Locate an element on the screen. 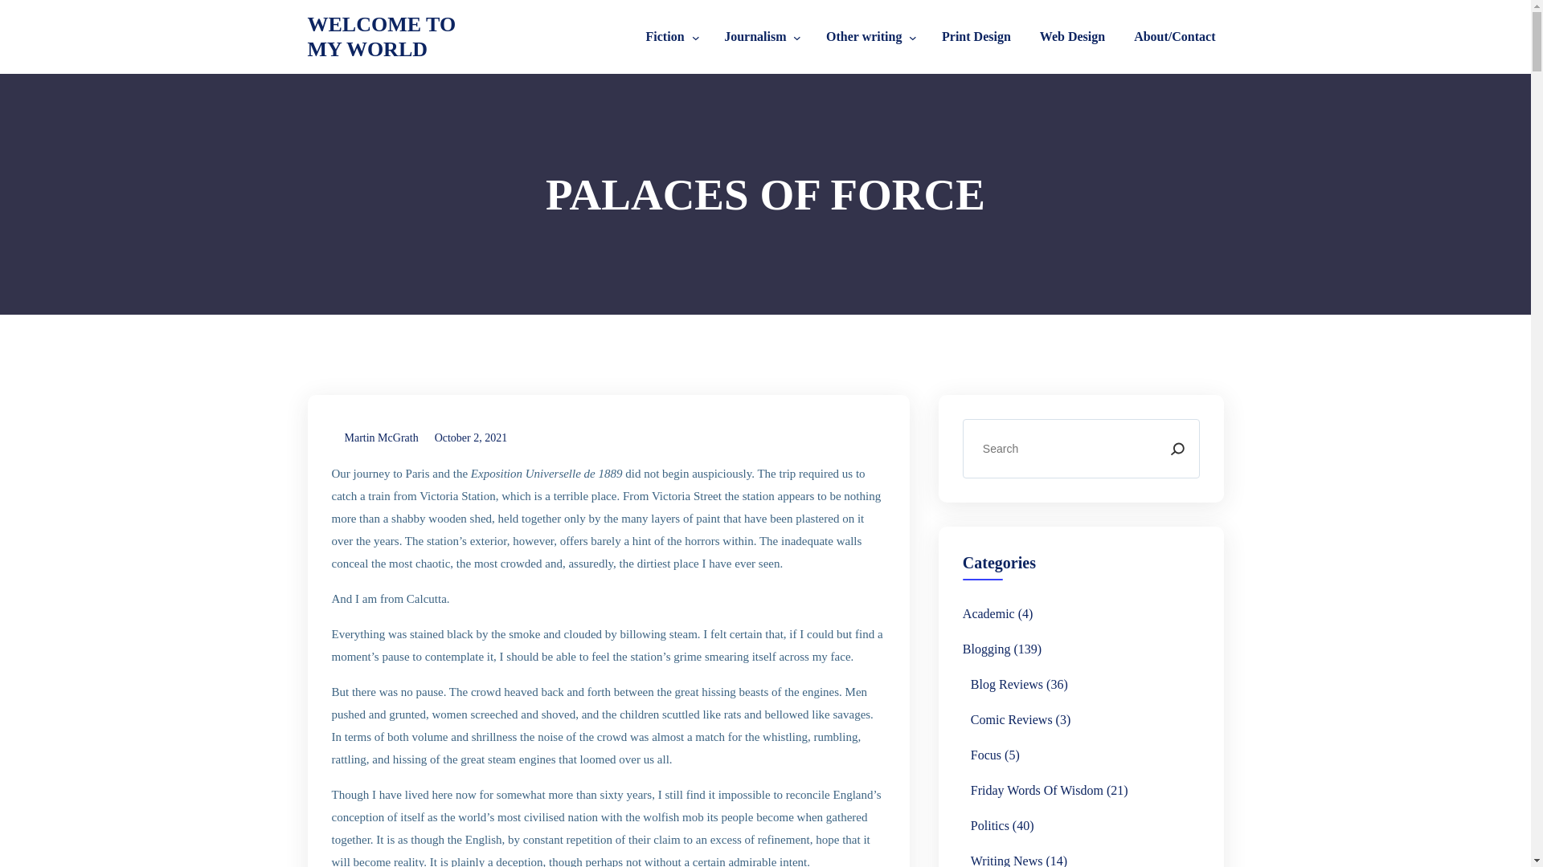  Blogging is located at coordinates (987, 649).